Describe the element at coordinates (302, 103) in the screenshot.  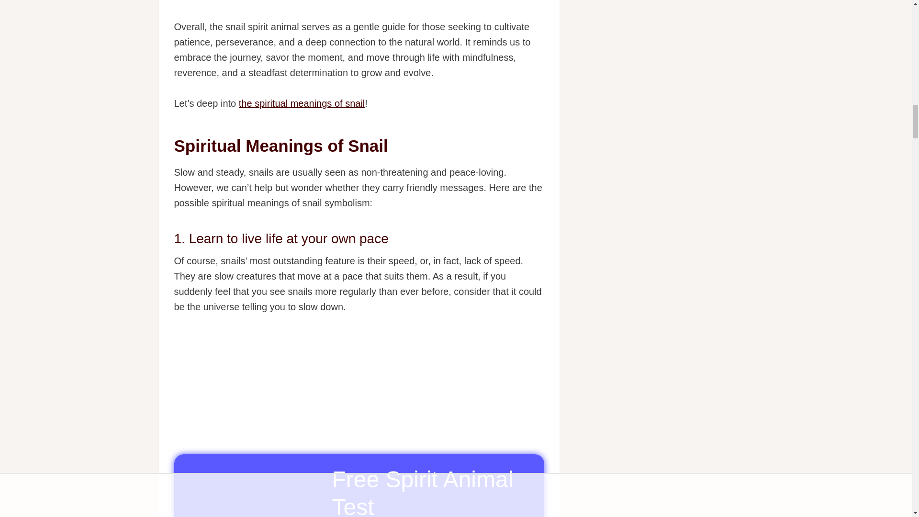
I see `the spiritual meanings of snail` at that location.